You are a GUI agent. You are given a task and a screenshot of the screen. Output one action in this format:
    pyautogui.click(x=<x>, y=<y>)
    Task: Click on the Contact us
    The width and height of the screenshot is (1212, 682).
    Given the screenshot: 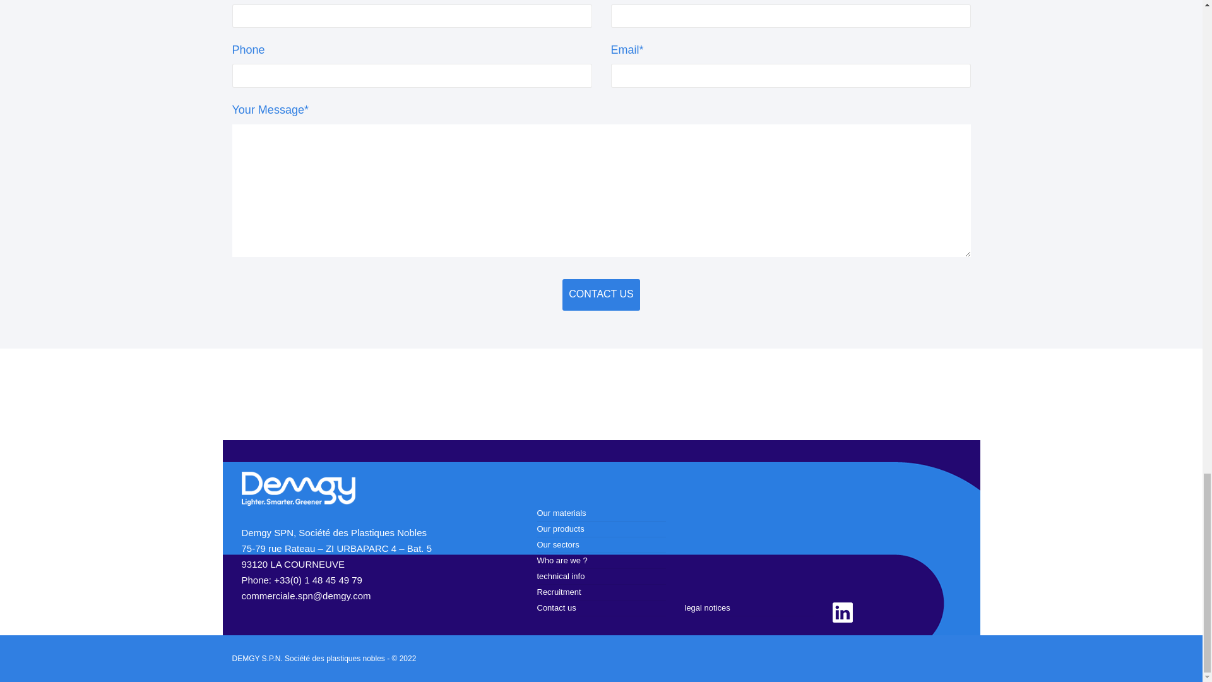 What is the action you would take?
    pyautogui.click(x=601, y=294)
    